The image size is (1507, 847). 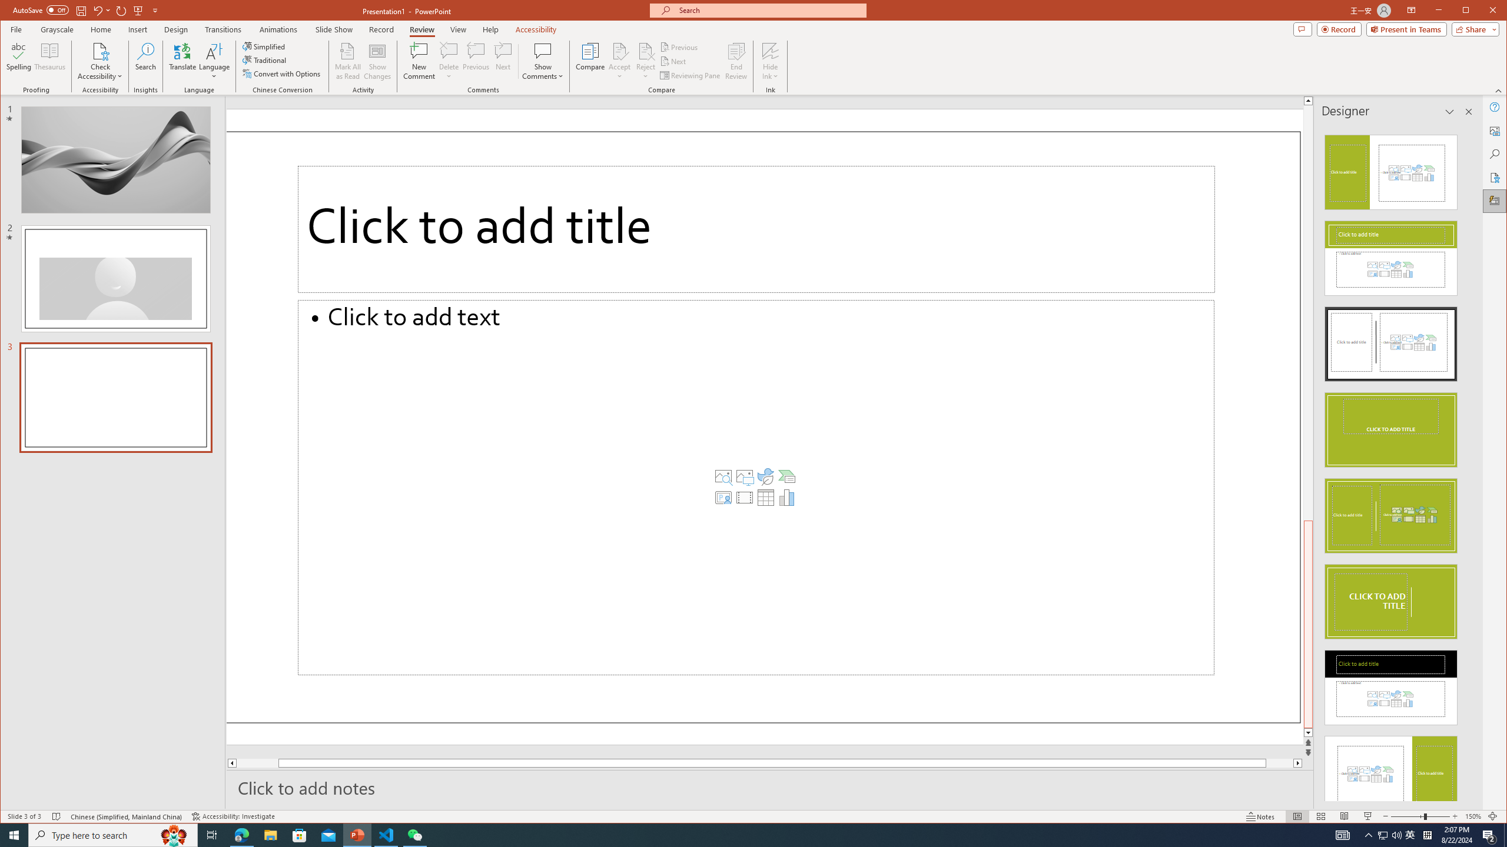 I want to click on Spelling..., so click(x=19, y=61).